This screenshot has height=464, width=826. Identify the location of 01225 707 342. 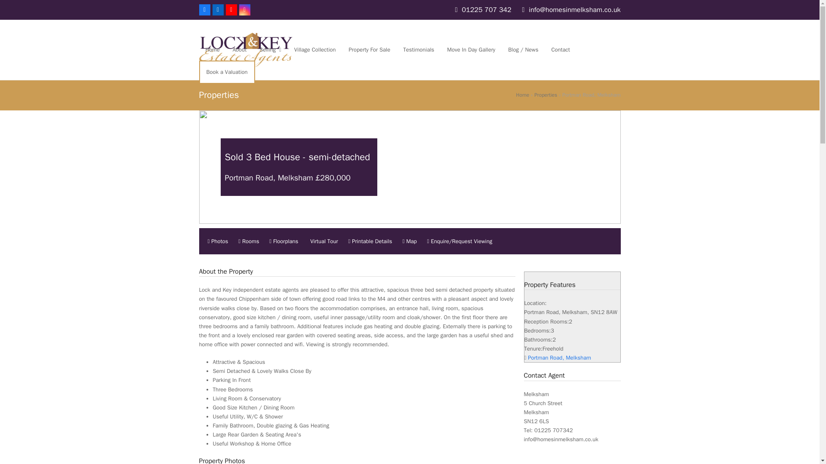
(486, 9).